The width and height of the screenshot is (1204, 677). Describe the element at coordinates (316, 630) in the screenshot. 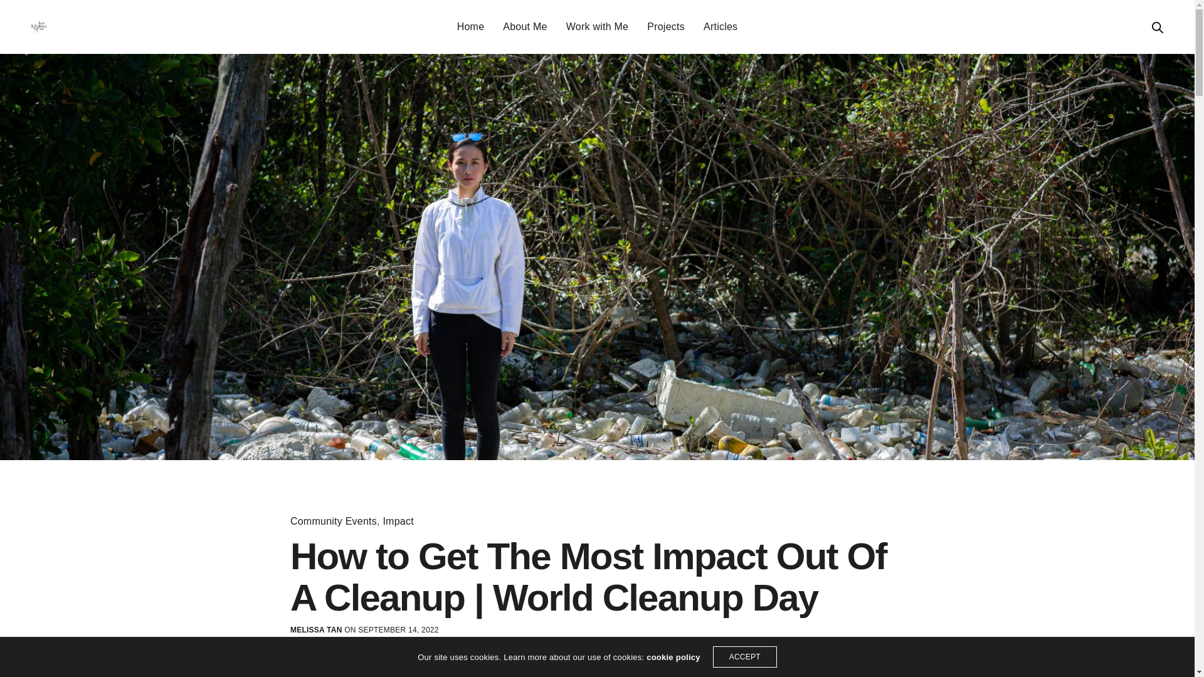

I see `Posts by Melissa Tan` at that location.